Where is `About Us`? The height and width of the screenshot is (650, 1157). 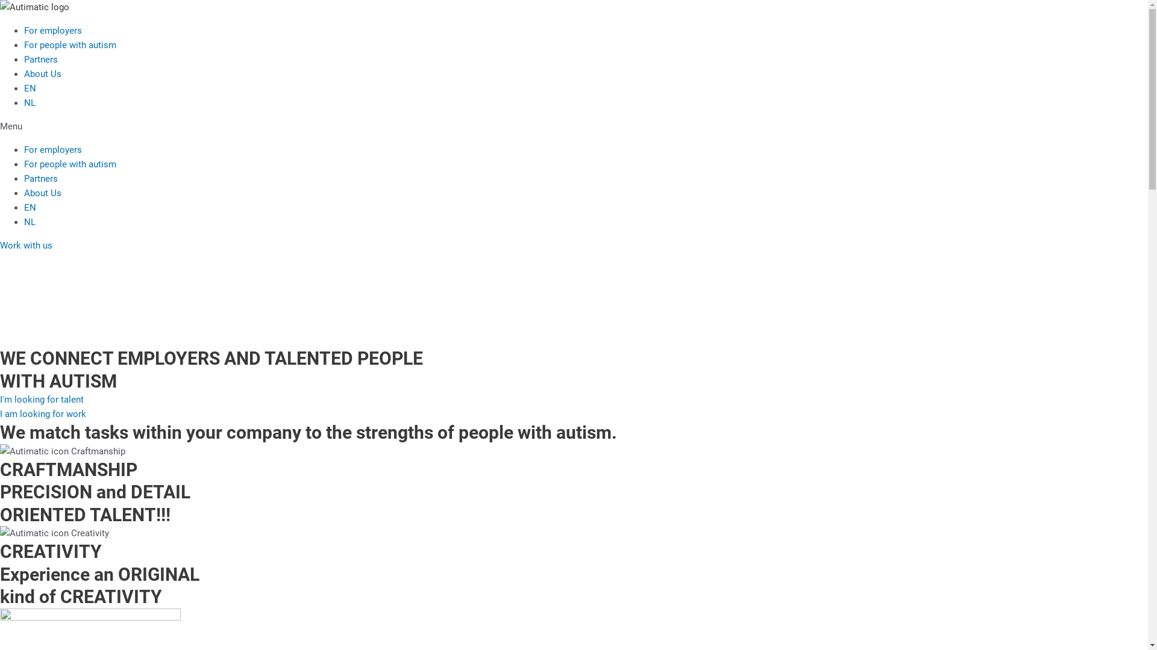
About Us is located at coordinates (43, 74).